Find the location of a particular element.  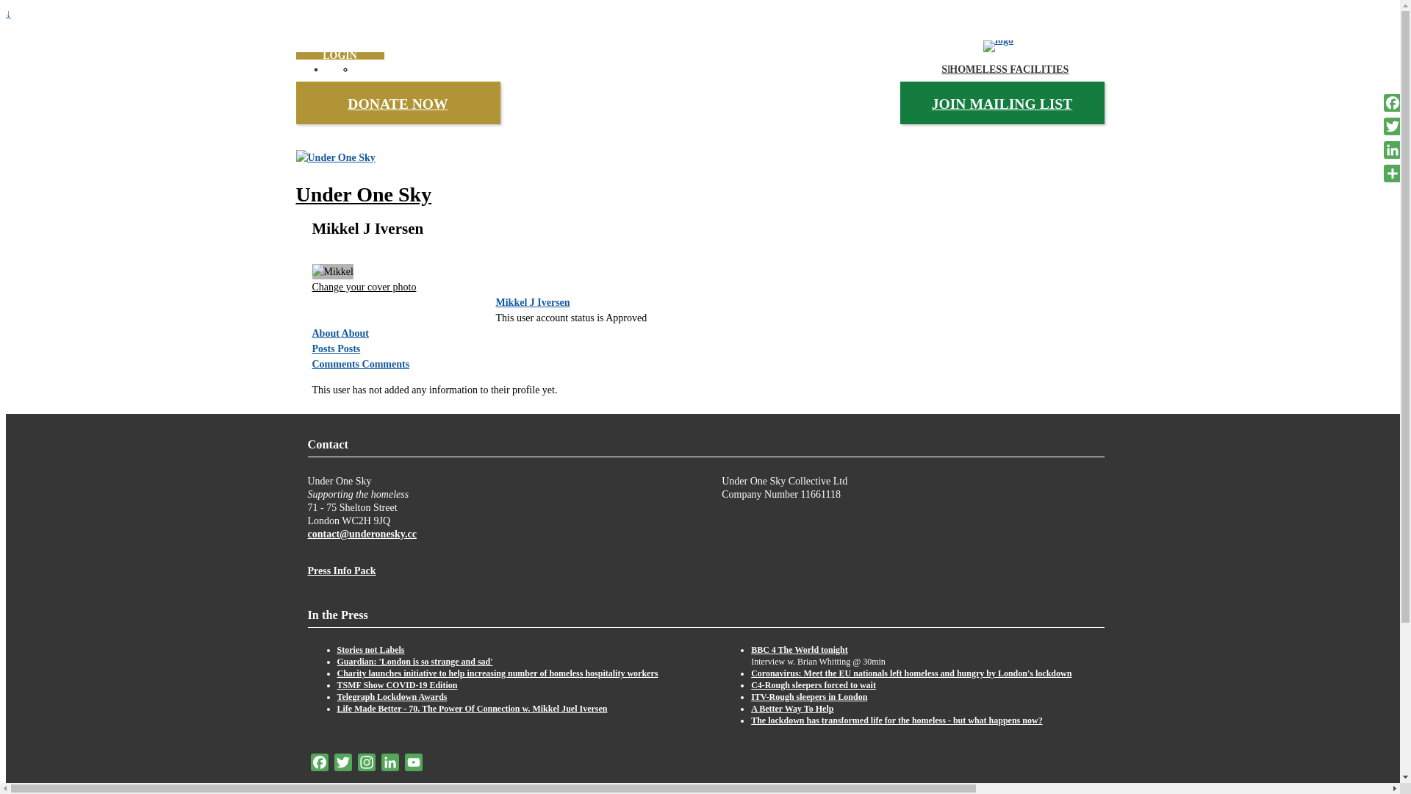

About is located at coordinates (356, 334).